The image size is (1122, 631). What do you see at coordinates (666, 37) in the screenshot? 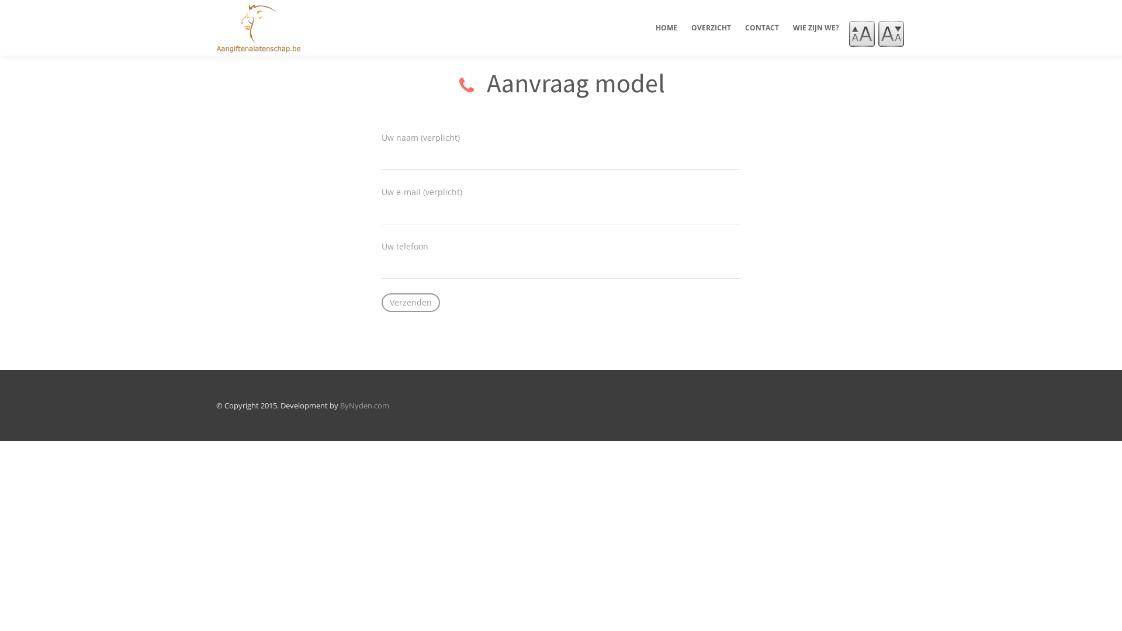
I see `HOME` at bounding box center [666, 37].